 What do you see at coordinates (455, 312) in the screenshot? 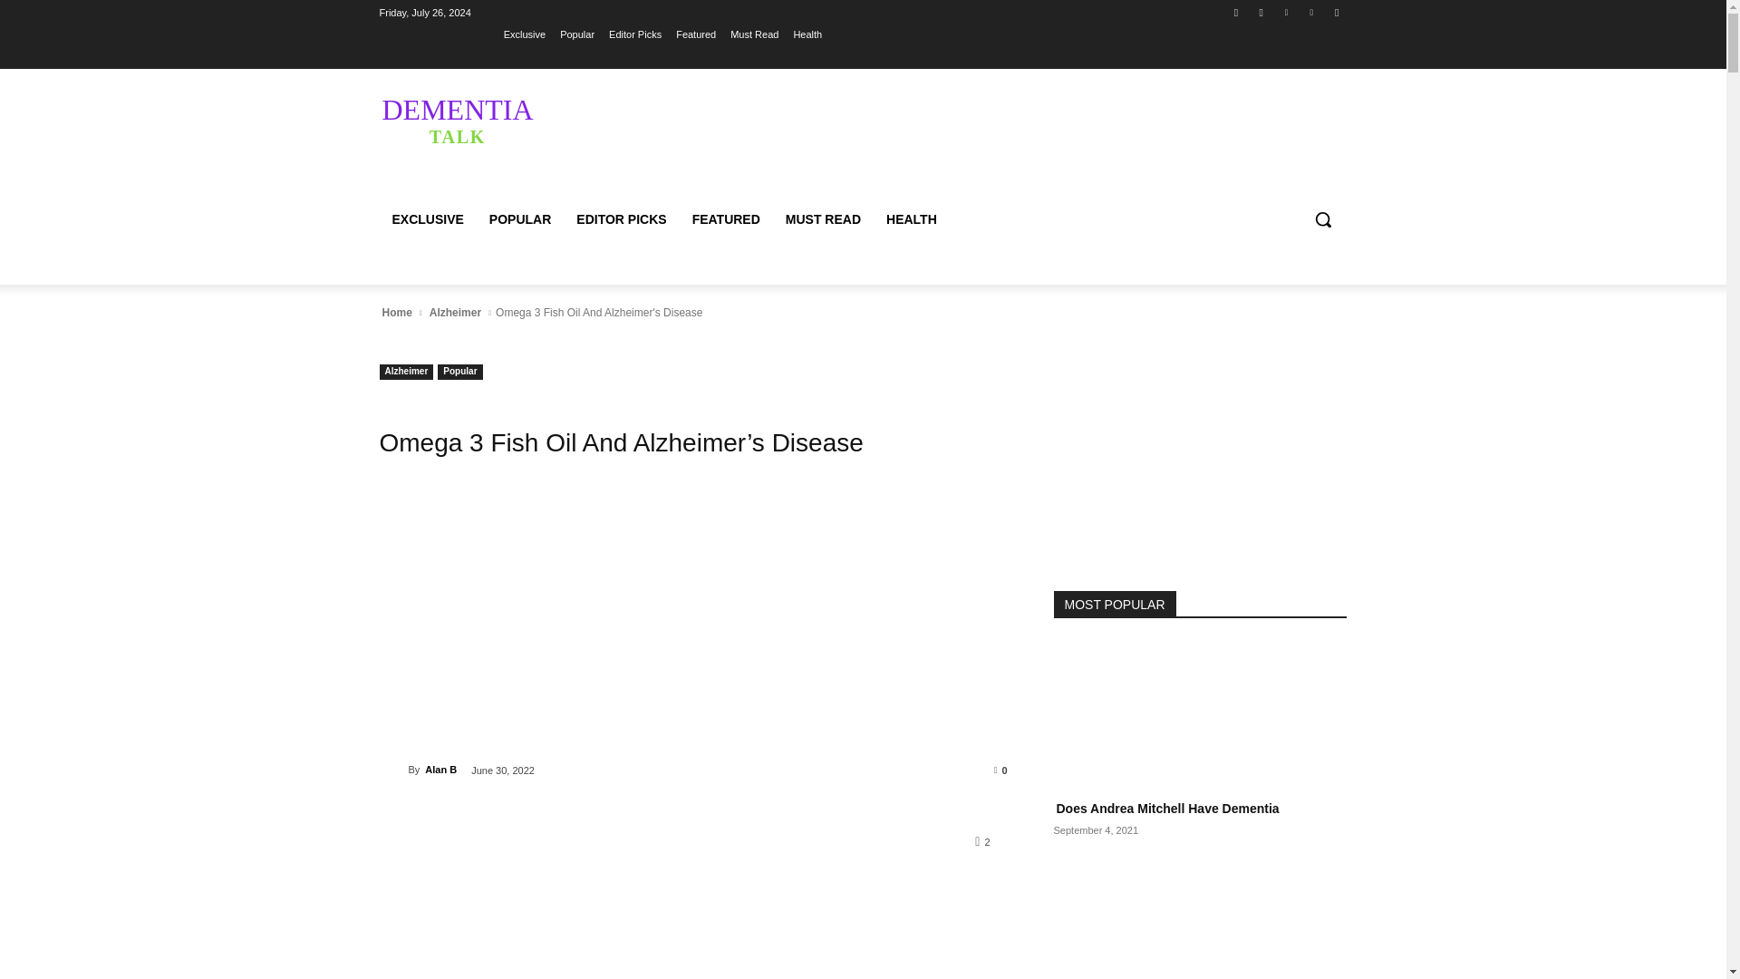
I see `View all posts in Alzheimer` at bounding box center [455, 312].